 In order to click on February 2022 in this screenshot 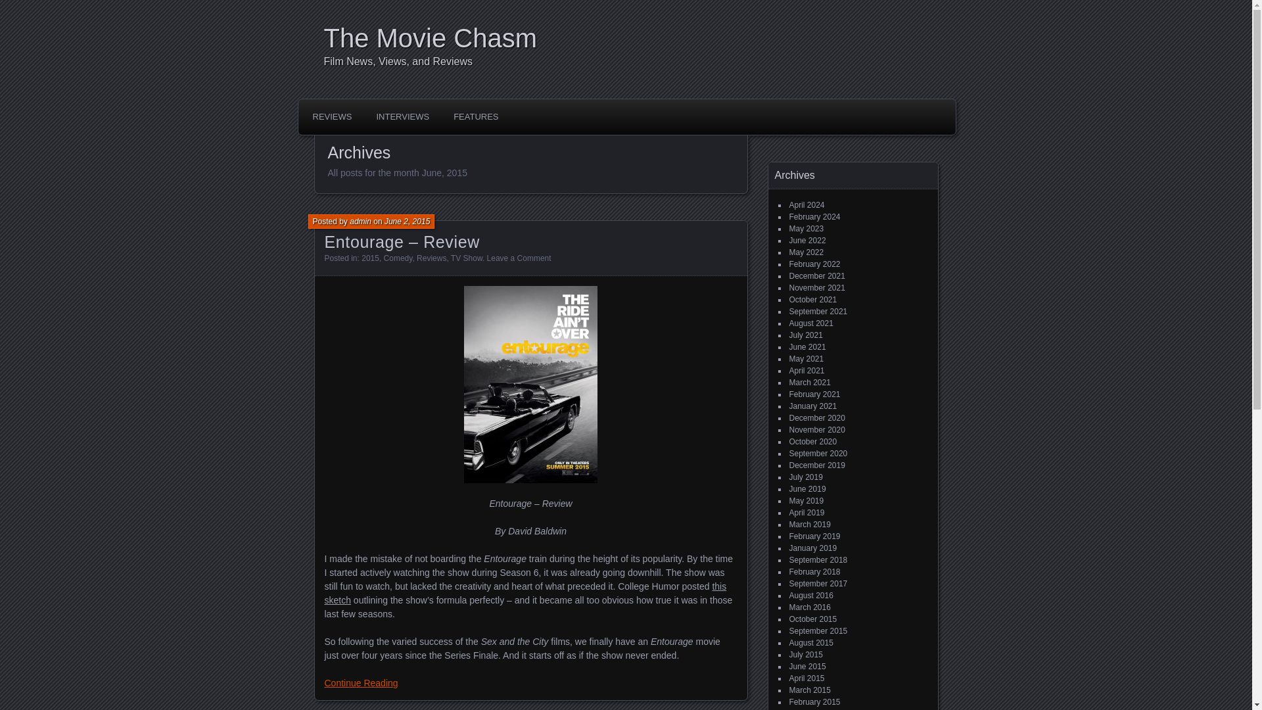, I will do `click(814, 264)`.